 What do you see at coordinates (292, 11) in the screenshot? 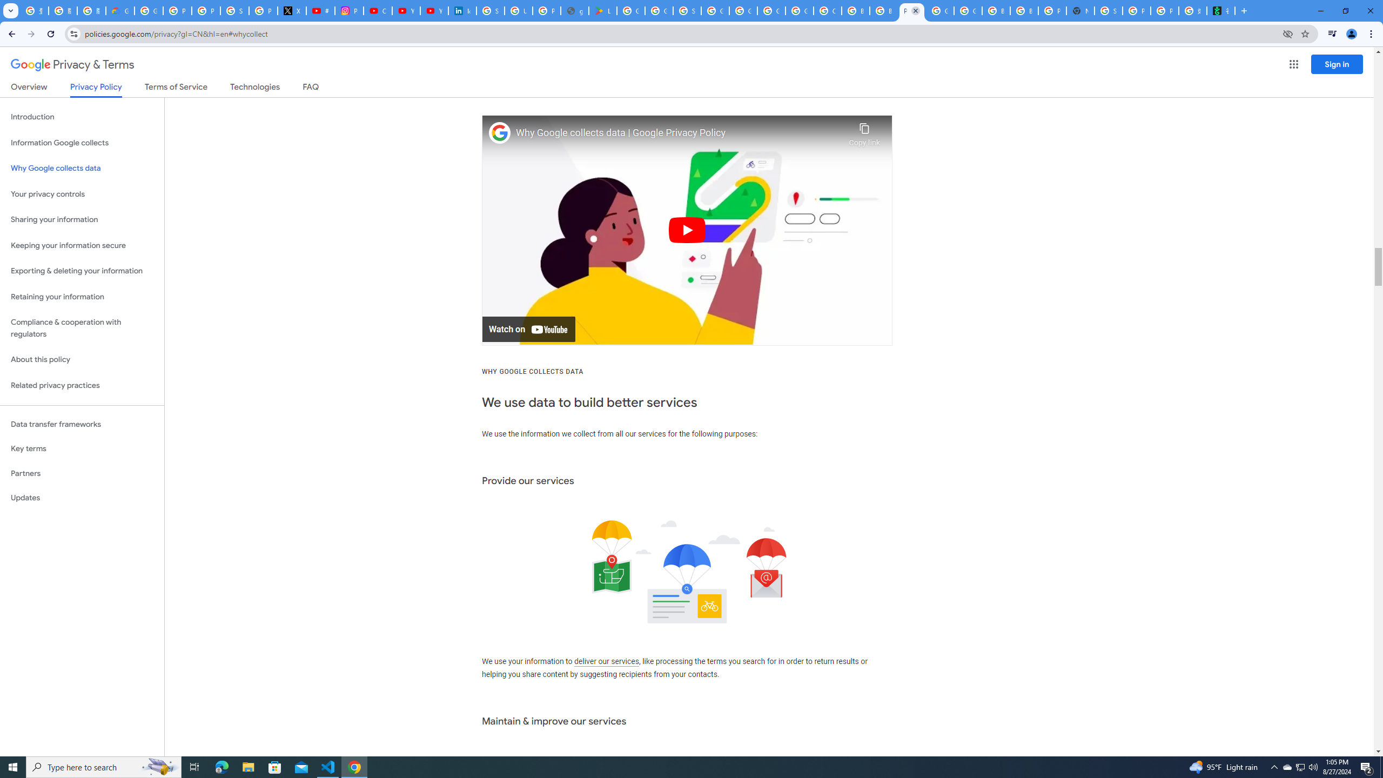
I see `X` at bounding box center [292, 11].